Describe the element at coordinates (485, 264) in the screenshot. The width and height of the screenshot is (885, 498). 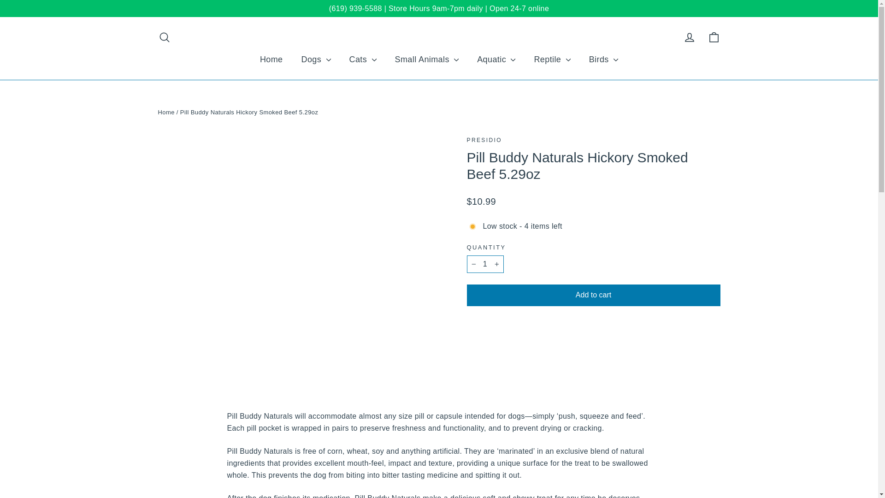
I see `1` at that location.